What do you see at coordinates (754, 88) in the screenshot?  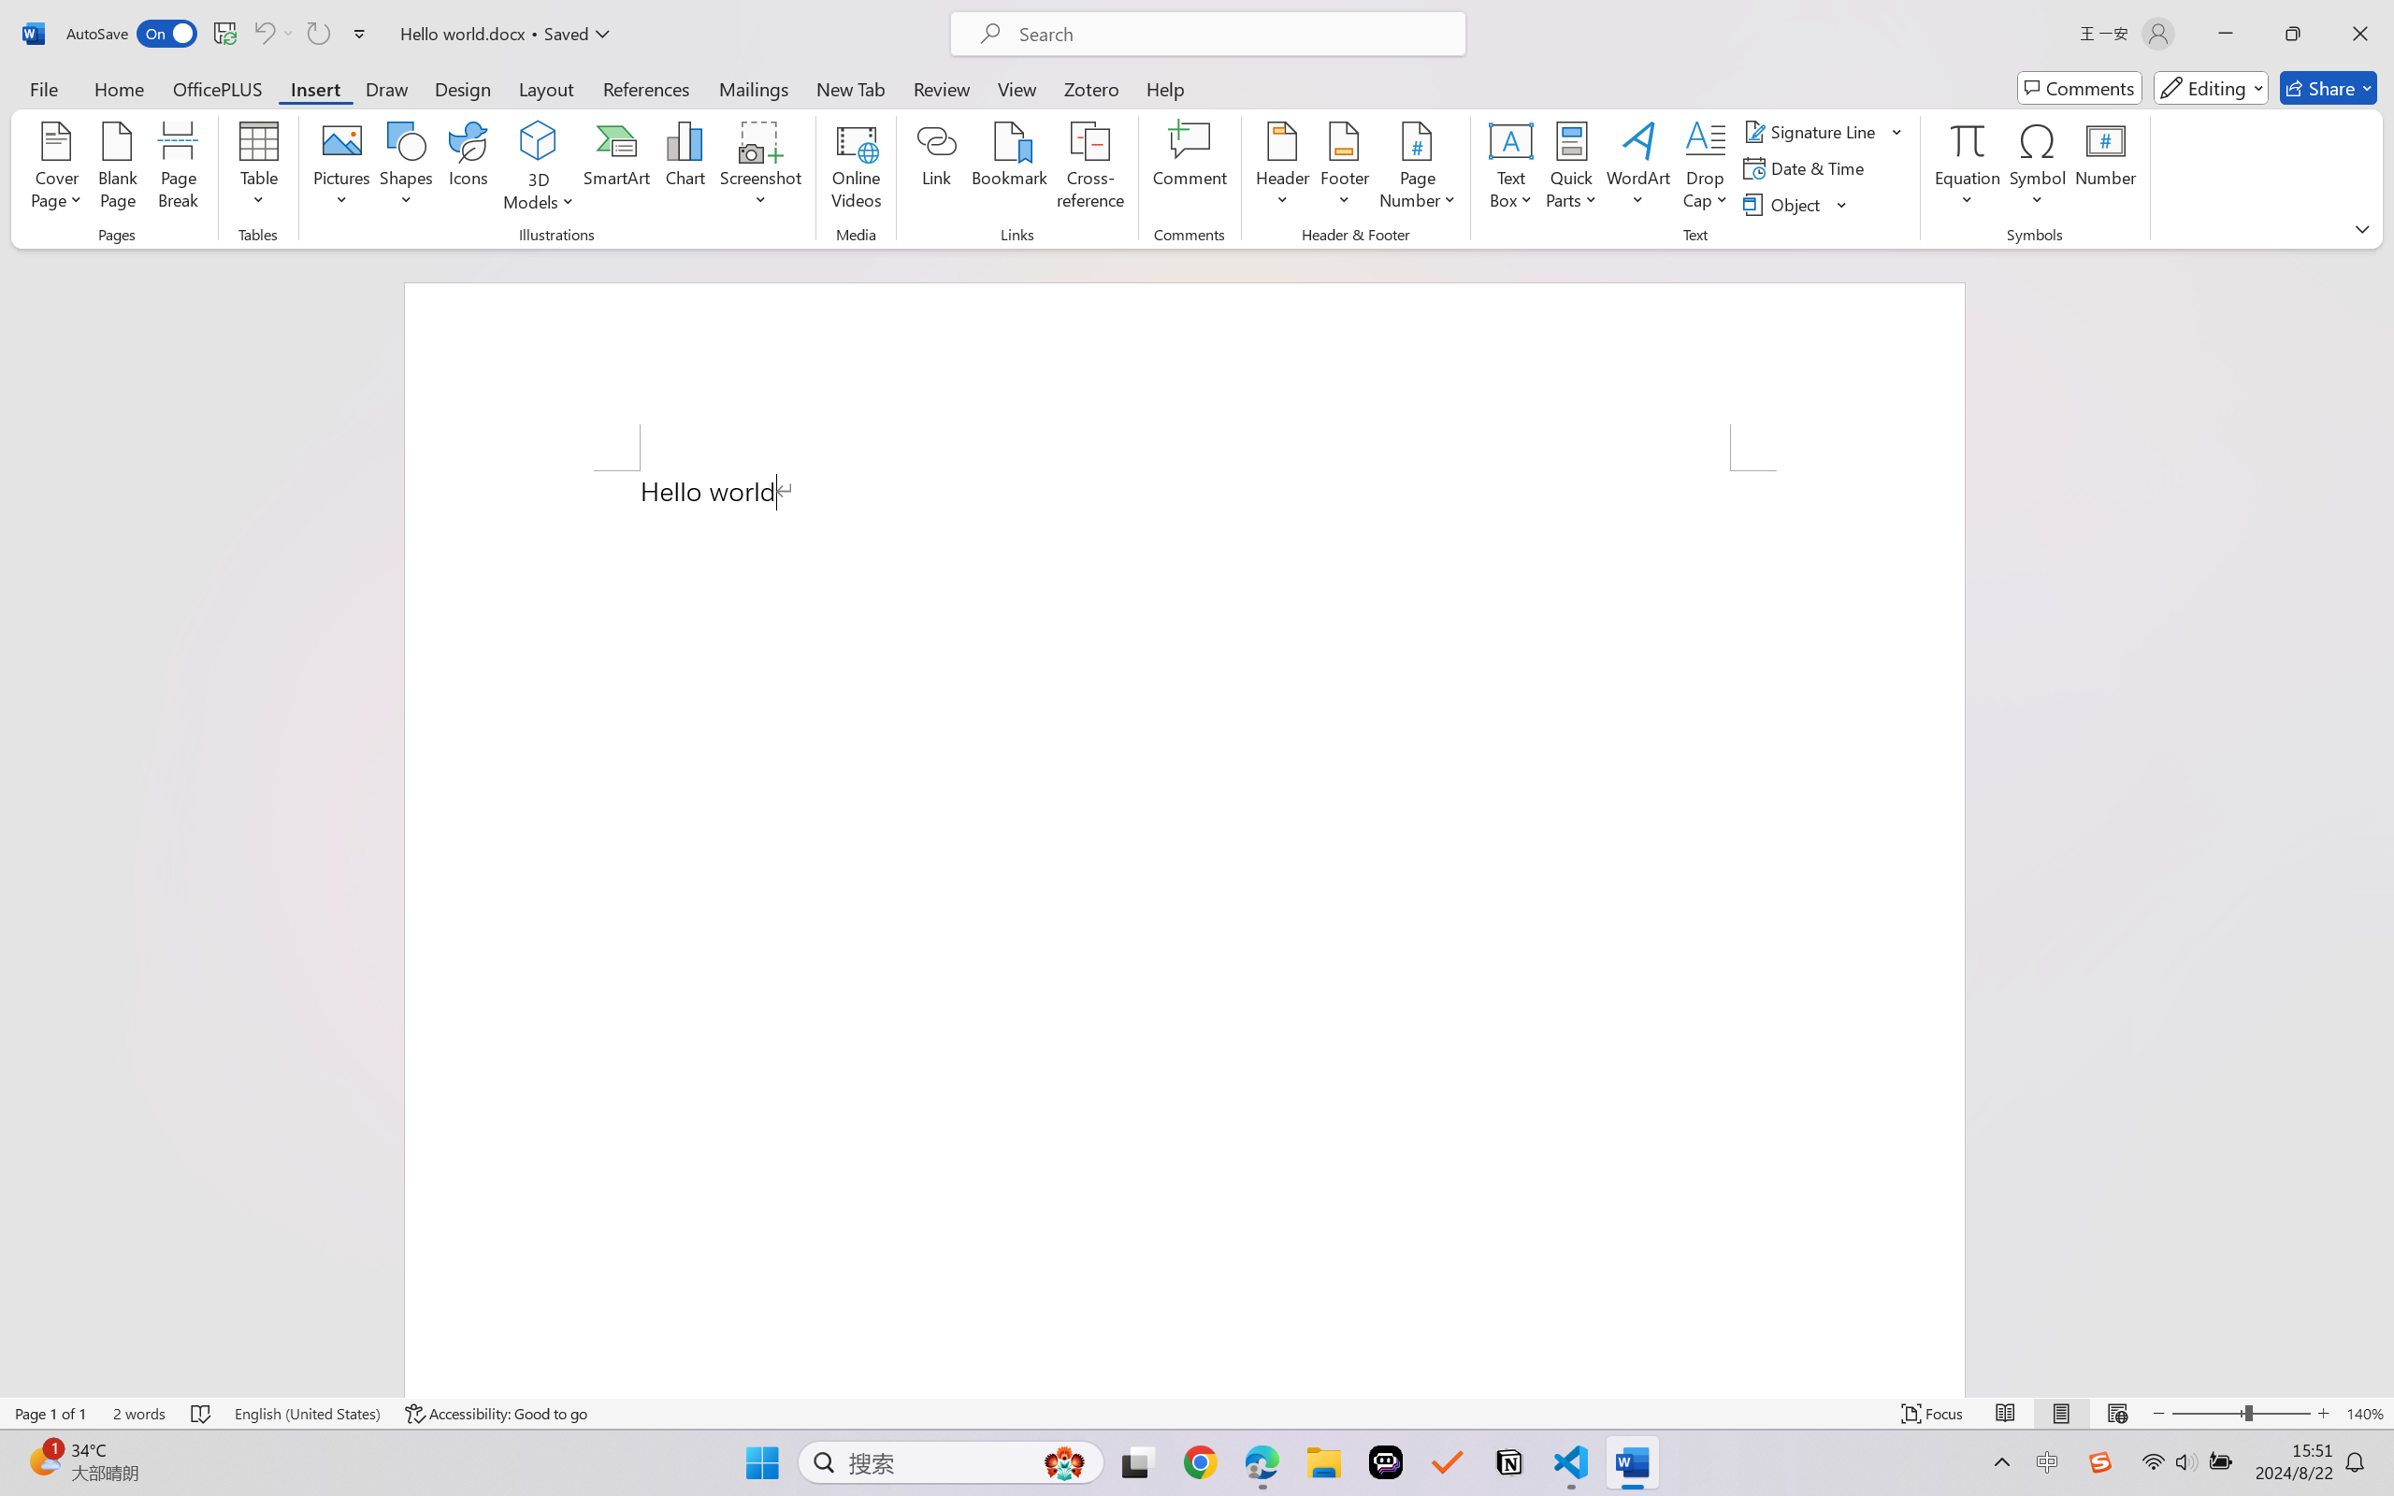 I see `Mailings` at bounding box center [754, 88].